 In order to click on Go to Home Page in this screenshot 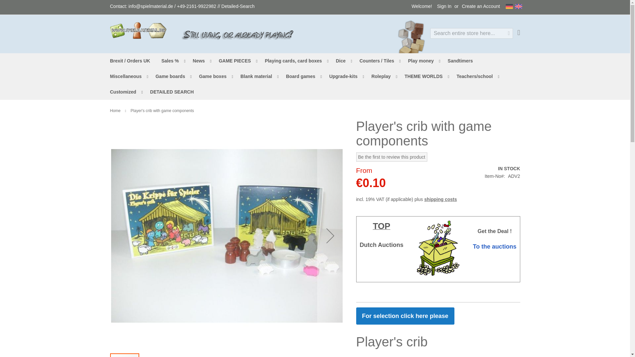, I will do `click(115, 111)`.